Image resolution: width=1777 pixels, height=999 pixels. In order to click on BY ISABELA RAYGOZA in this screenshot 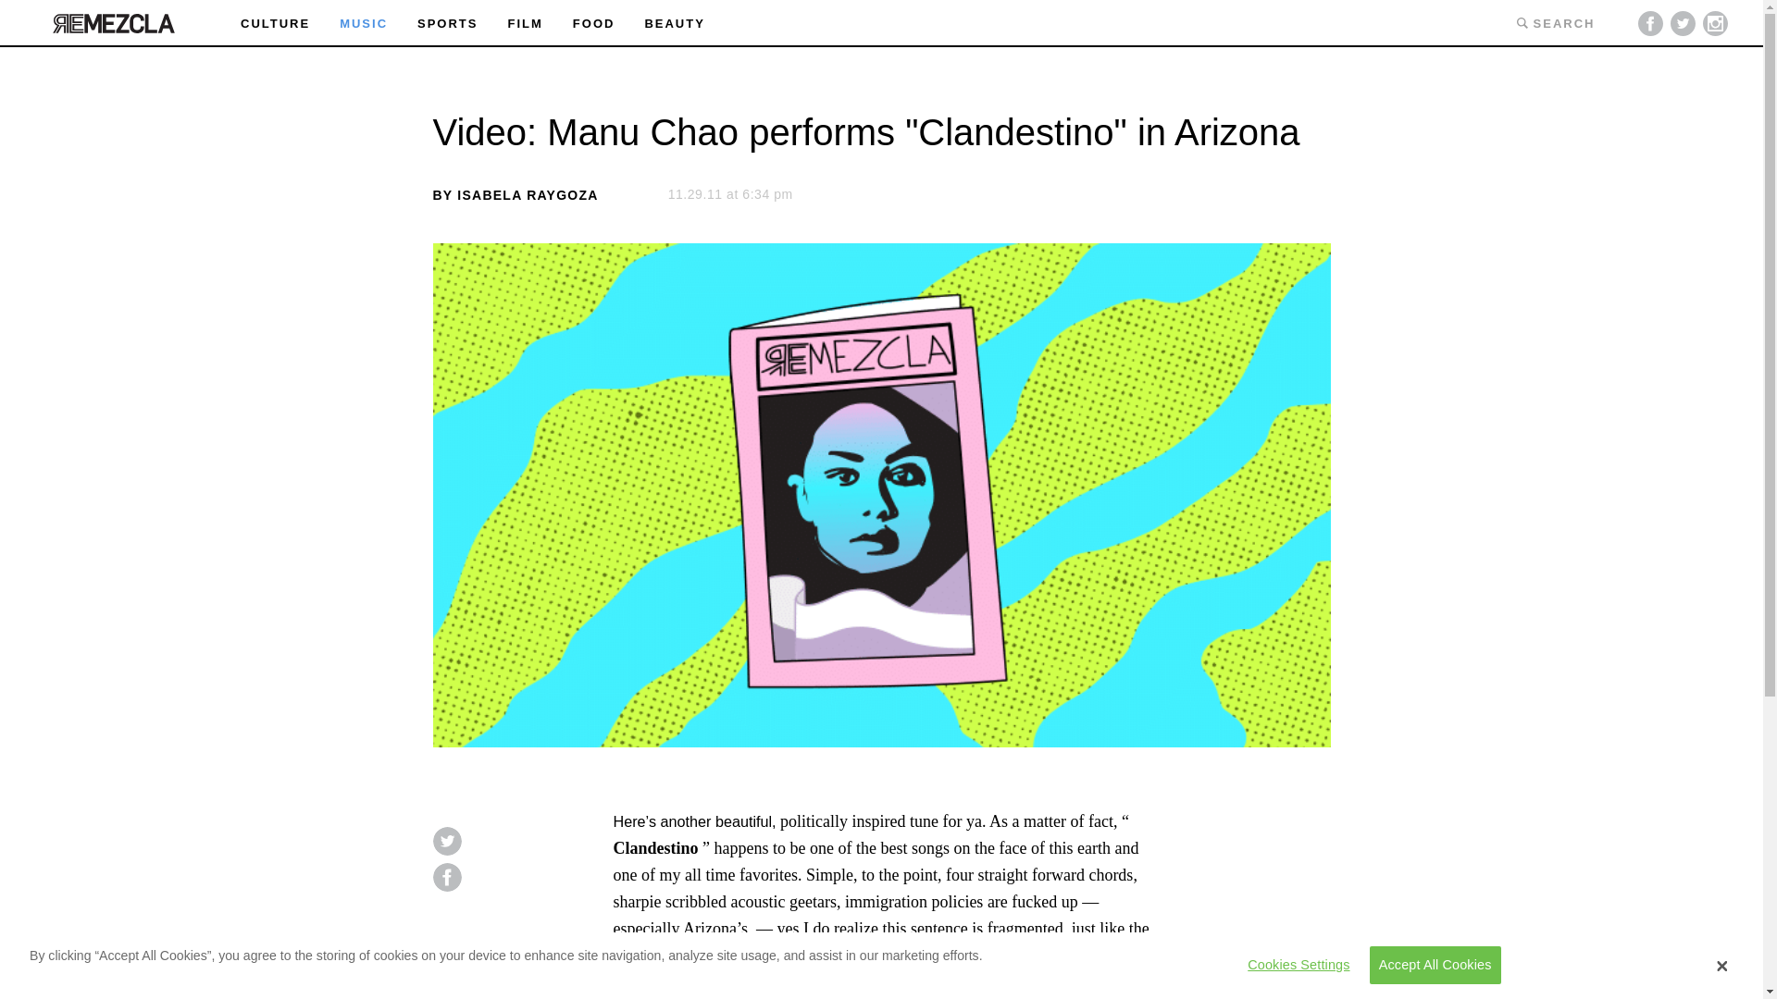, I will do `click(516, 195)`.